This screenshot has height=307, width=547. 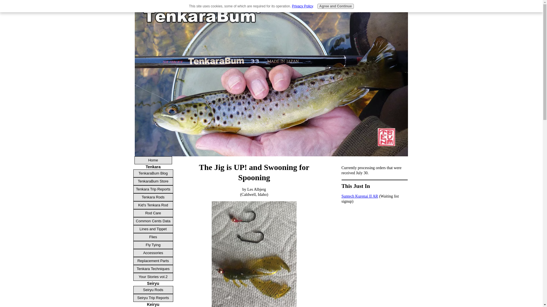 What do you see at coordinates (153, 213) in the screenshot?
I see `Rod Care` at bounding box center [153, 213].